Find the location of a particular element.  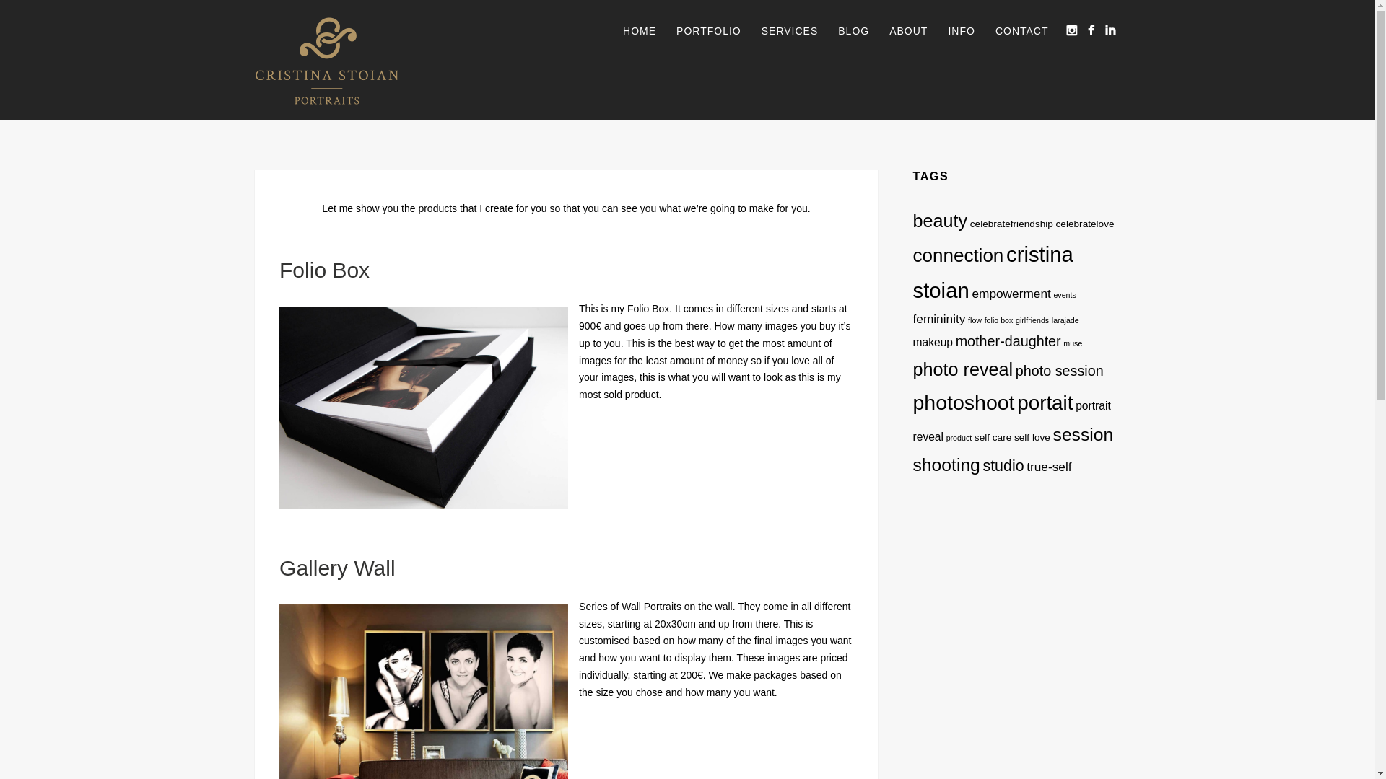

celebratelove is located at coordinates (1085, 224).